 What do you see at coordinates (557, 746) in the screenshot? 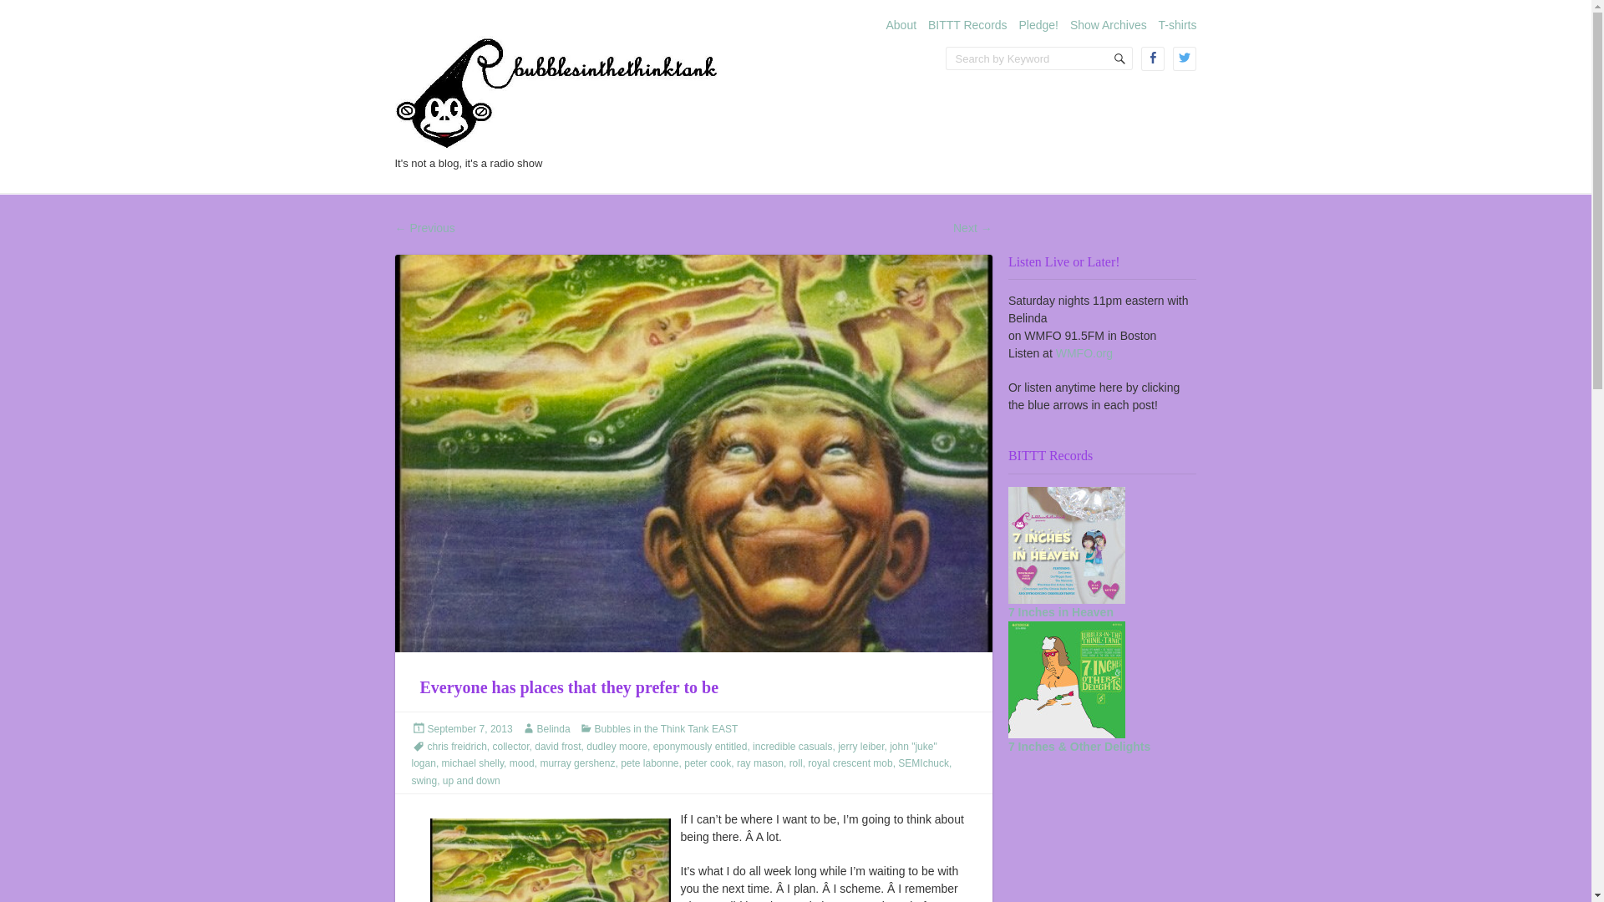
I see `david frost` at bounding box center [557, 746].